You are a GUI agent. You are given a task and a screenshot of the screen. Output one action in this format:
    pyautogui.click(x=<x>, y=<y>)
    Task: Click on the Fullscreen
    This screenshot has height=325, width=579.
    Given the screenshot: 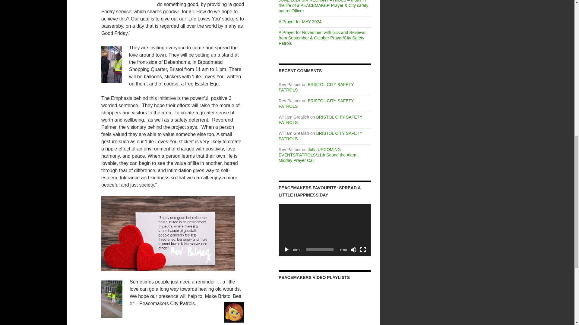 What is the action you would take?
    pyautogui.click(x=363, y=250)
    